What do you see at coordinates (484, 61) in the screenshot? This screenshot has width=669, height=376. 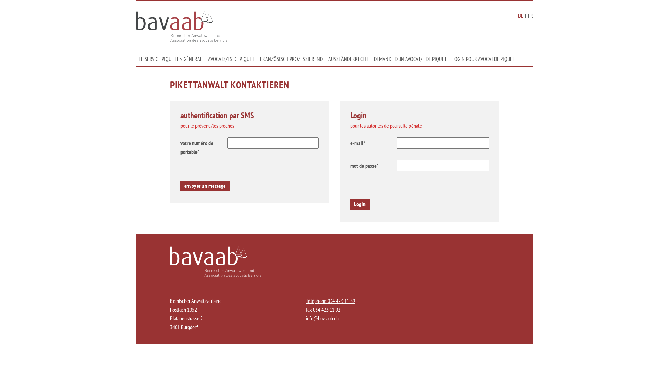 I see `LOGIN POUR AVOCAT DE PIQUET` at bounding box center [484, 61].